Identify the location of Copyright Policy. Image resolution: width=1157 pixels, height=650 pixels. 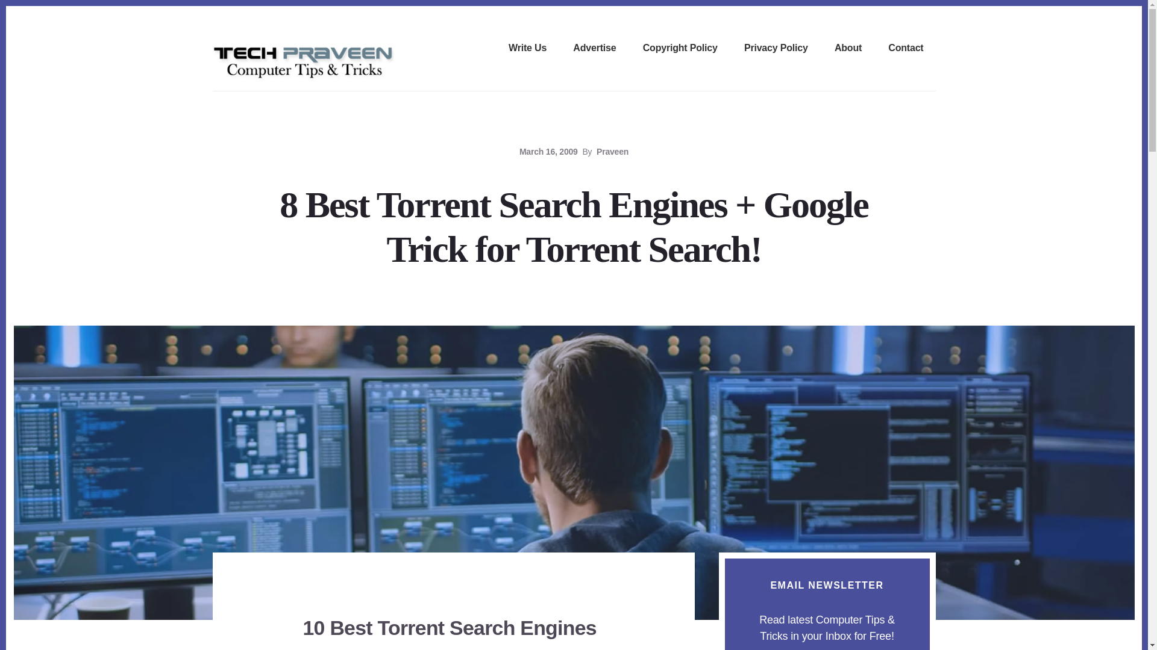
(680, 49).